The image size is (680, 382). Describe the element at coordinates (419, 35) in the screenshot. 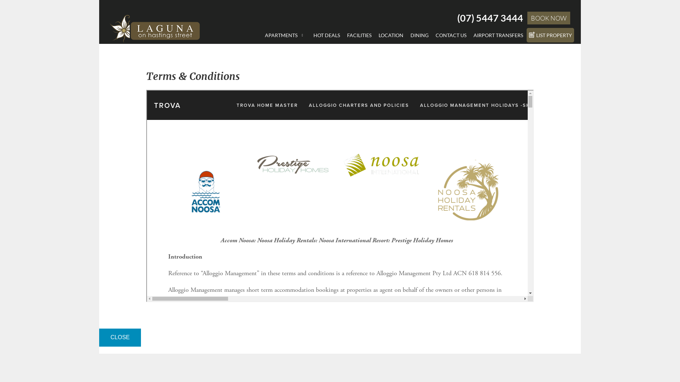

I see `DINING` at that location.